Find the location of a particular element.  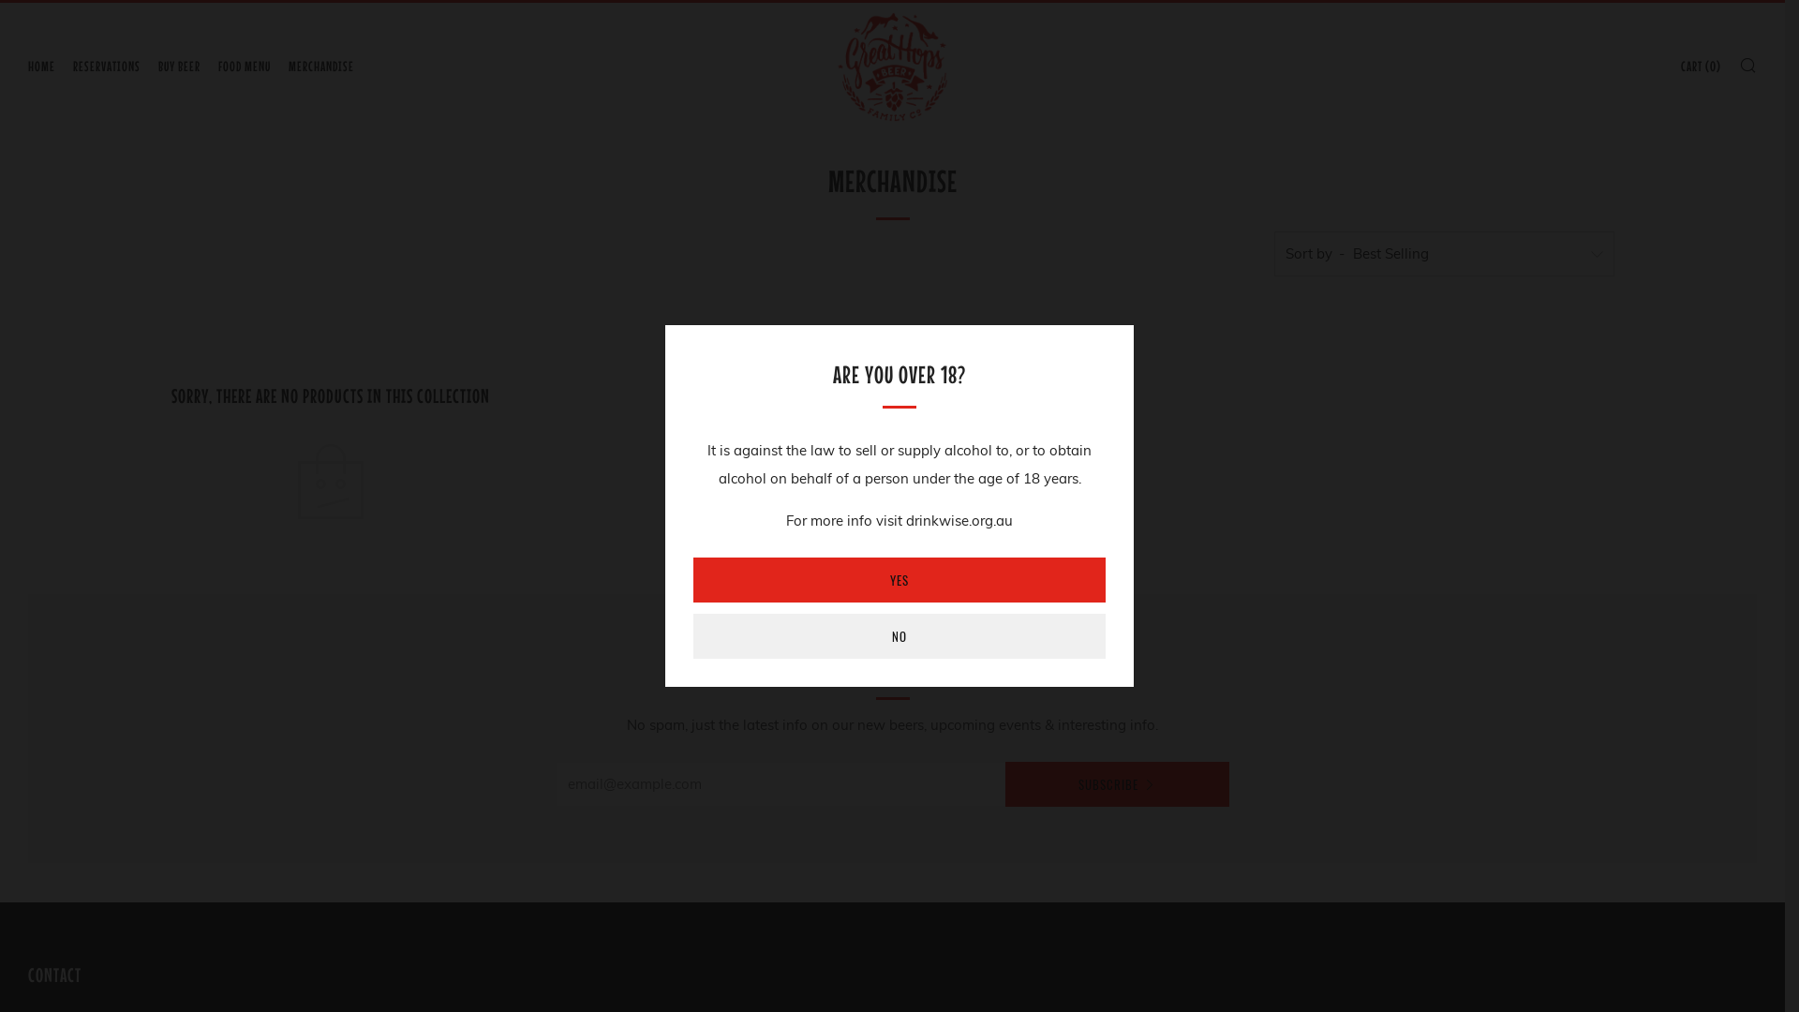

SUBSCRIBE is located at coordinates (1117, 784).